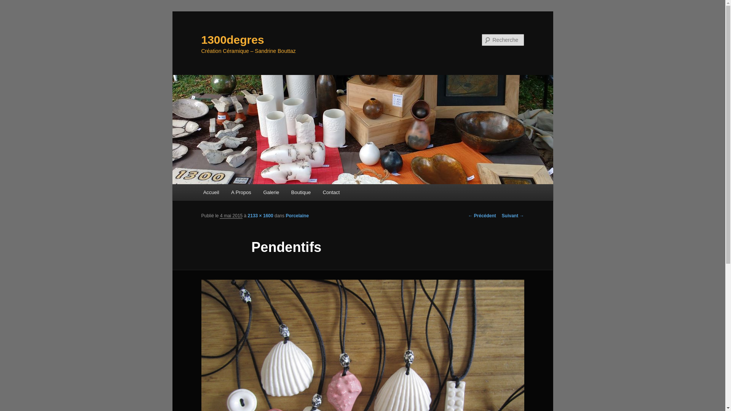 The width and height of the screenshot is (731, 411). I want to click on A Propos, so click(241, 193).